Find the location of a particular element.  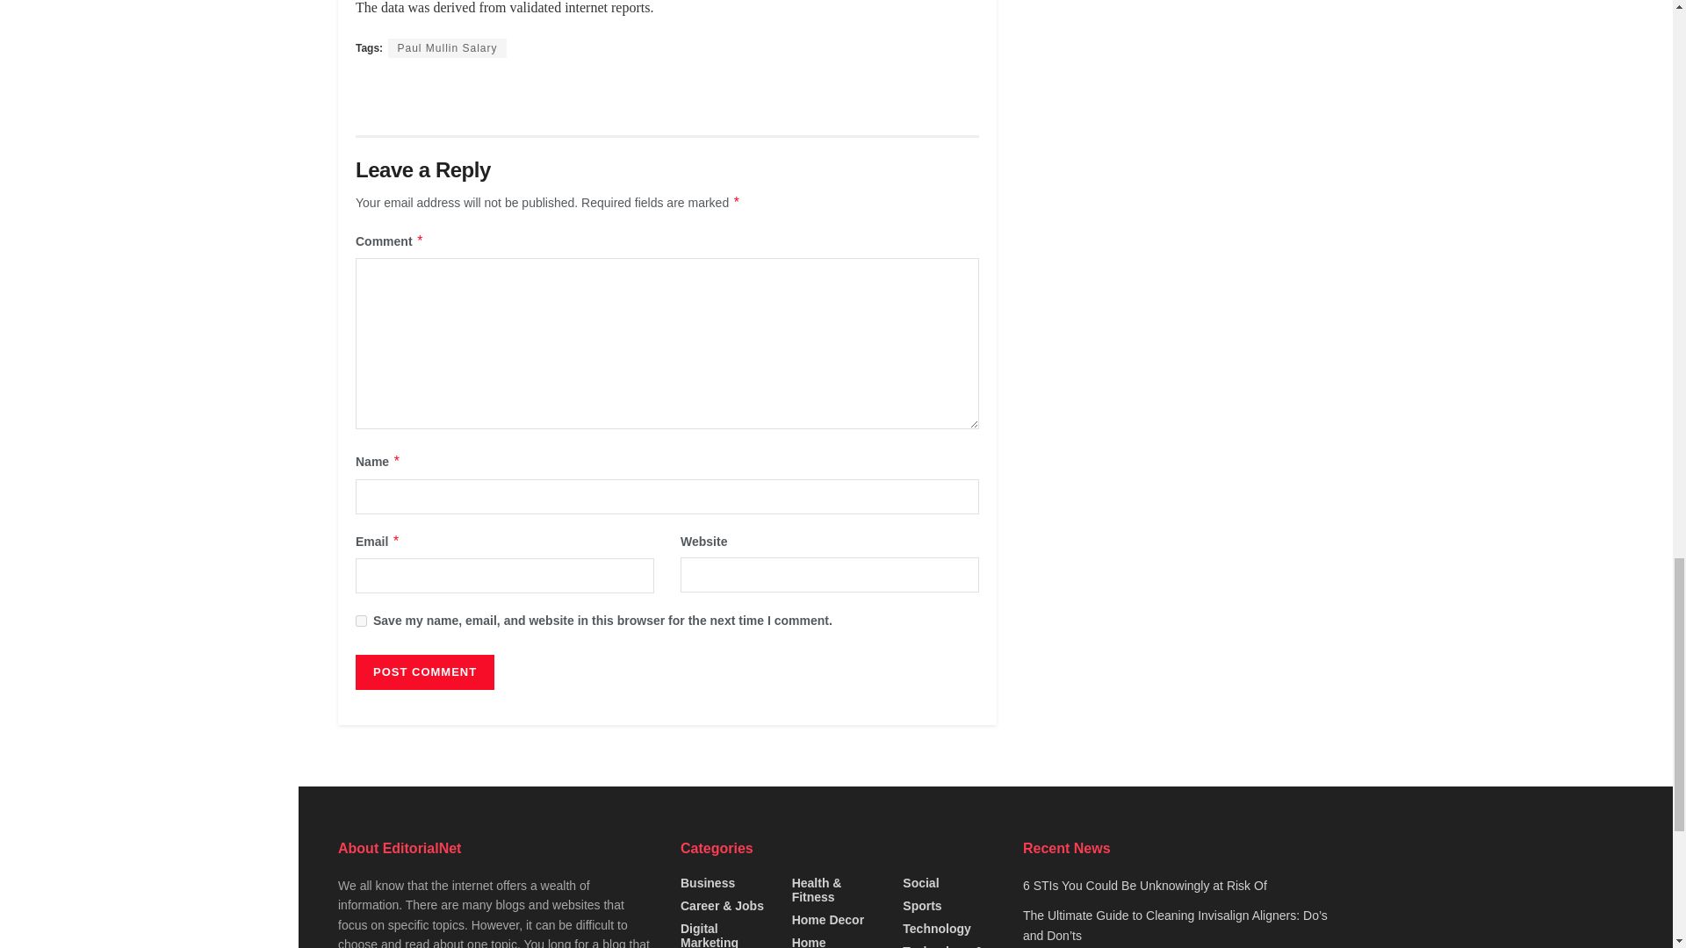

Post Comment is located at coordinates (425, 672).